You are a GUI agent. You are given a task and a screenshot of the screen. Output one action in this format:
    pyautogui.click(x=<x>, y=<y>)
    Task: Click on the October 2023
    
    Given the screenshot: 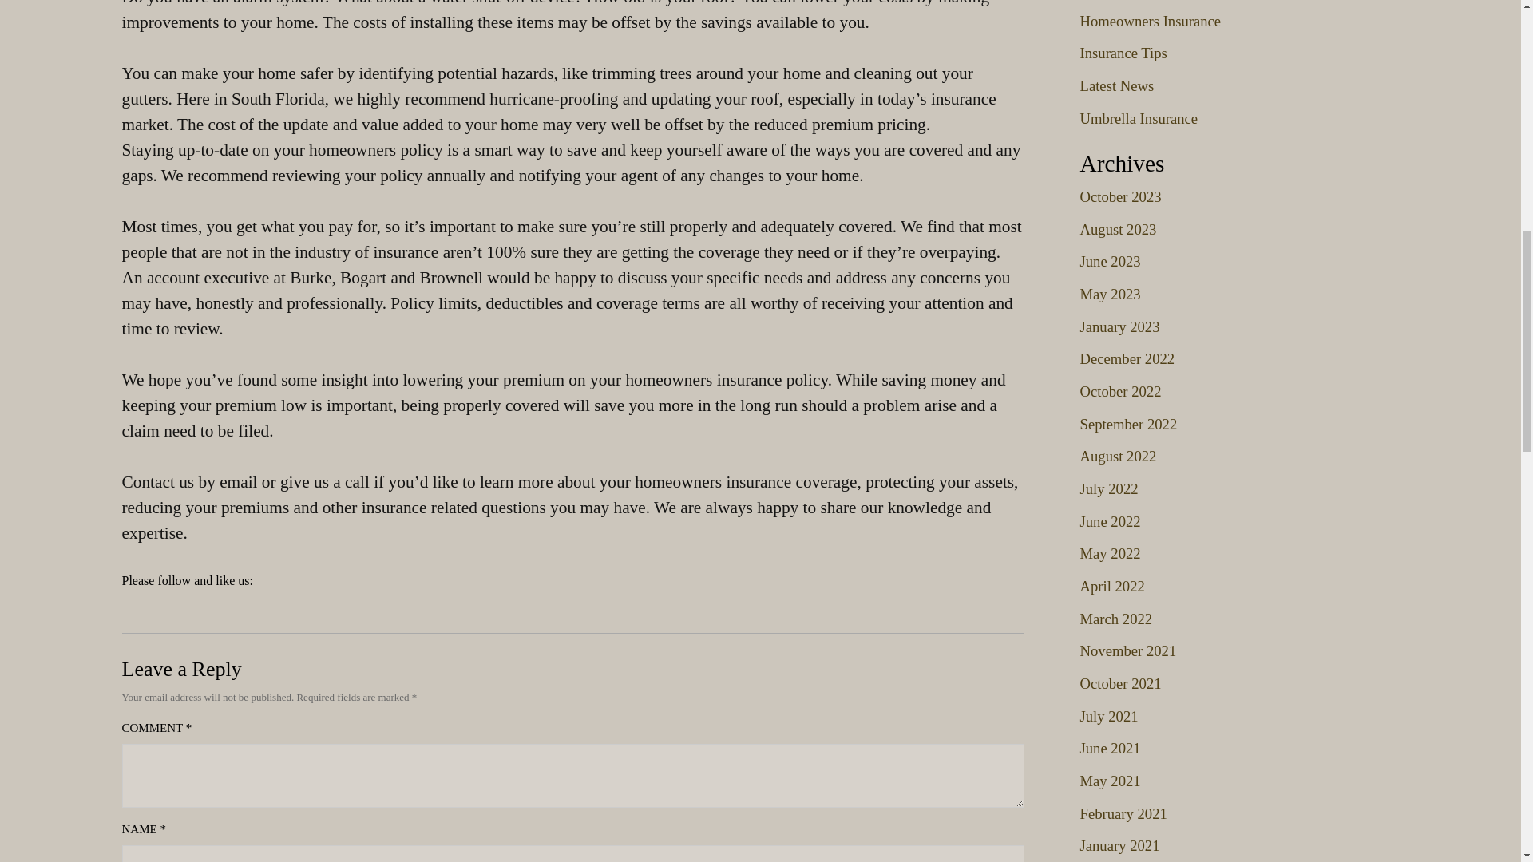 What is the action you would take?
    pyautogui.click(x=1119, y=196)
    